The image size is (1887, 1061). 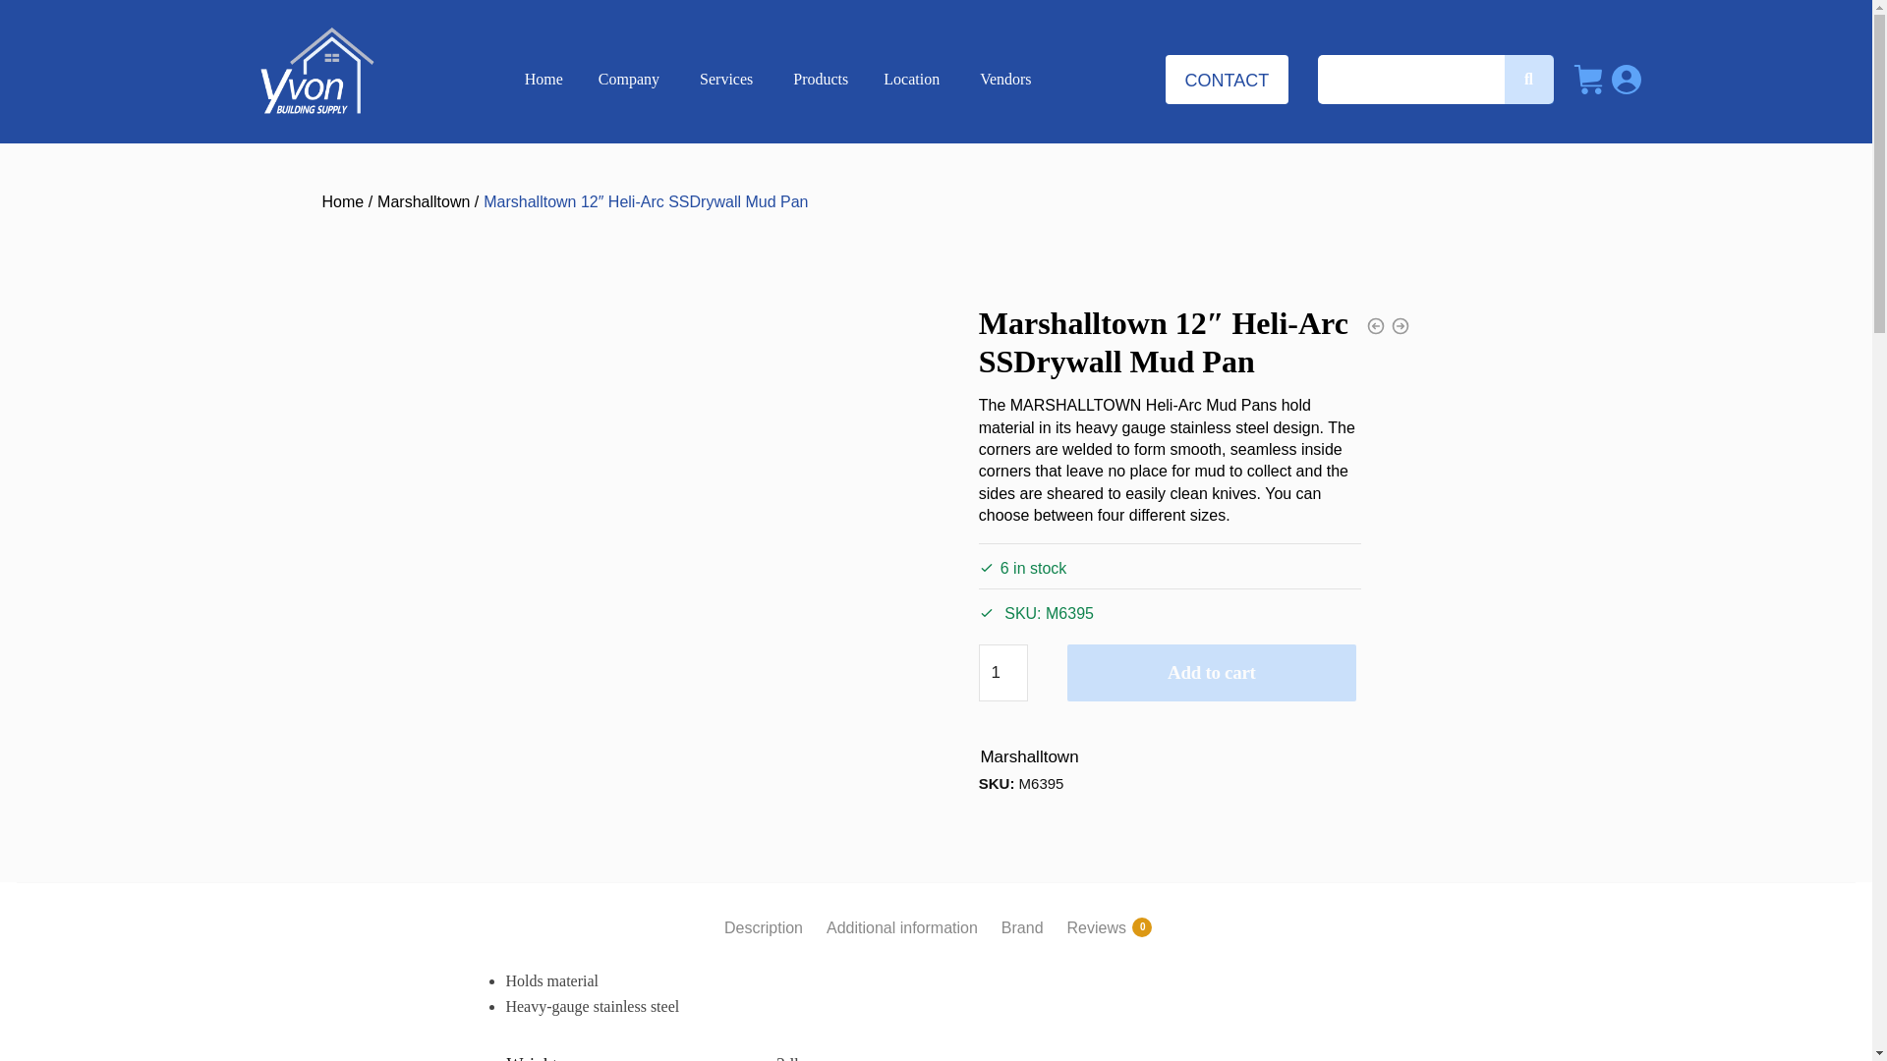 I want to click on Marshalltown, so click(x=429, y=202).